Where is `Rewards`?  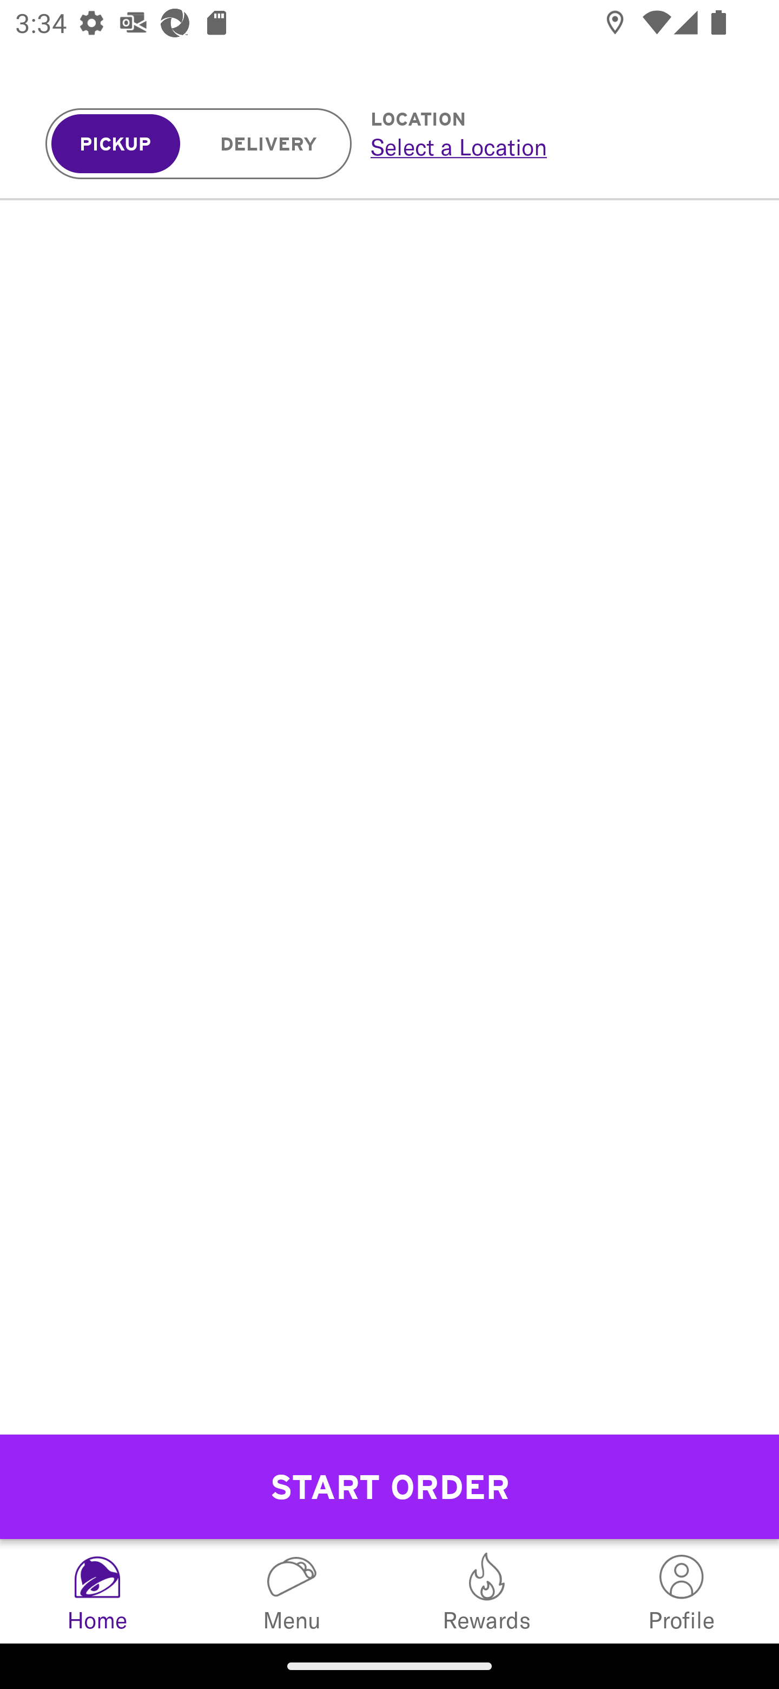 Rewards is located at coordinates (487, 1590).